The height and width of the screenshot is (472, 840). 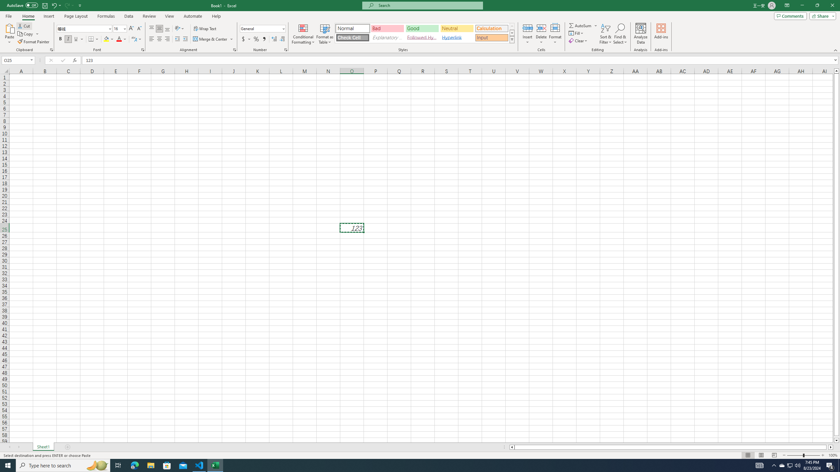 What do you see at coordinates (541, 28) in the screenshot?
I see `Delete Cells...` at bounding box center [541, 28].